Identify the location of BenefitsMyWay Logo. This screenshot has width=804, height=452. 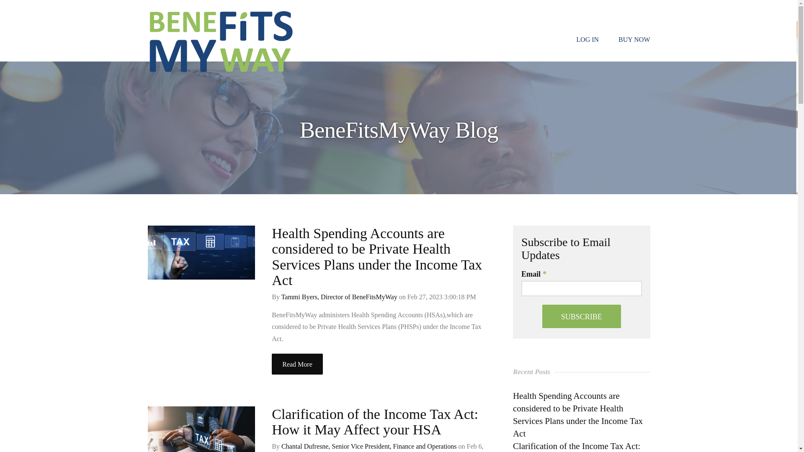
(221, 42).